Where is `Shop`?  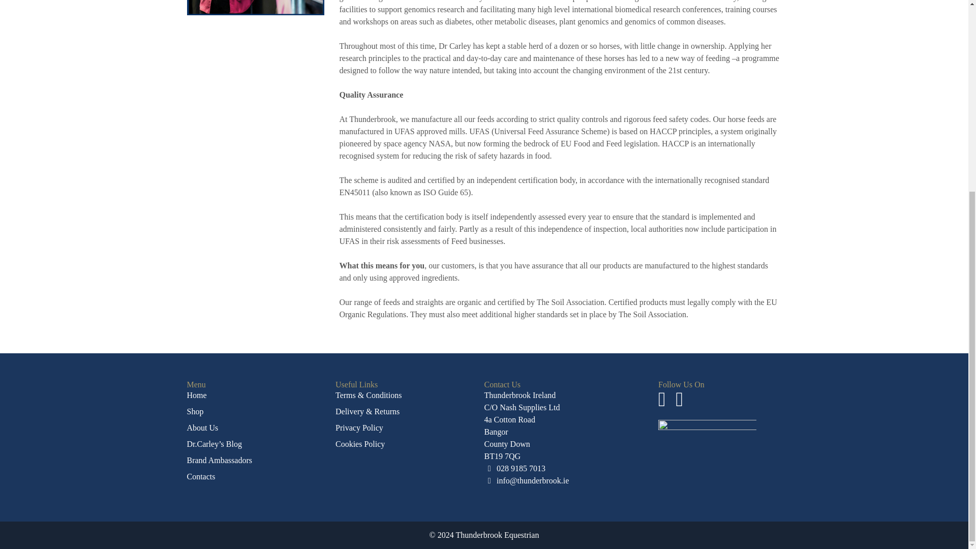
Shop is located at coordinates (195, 411).